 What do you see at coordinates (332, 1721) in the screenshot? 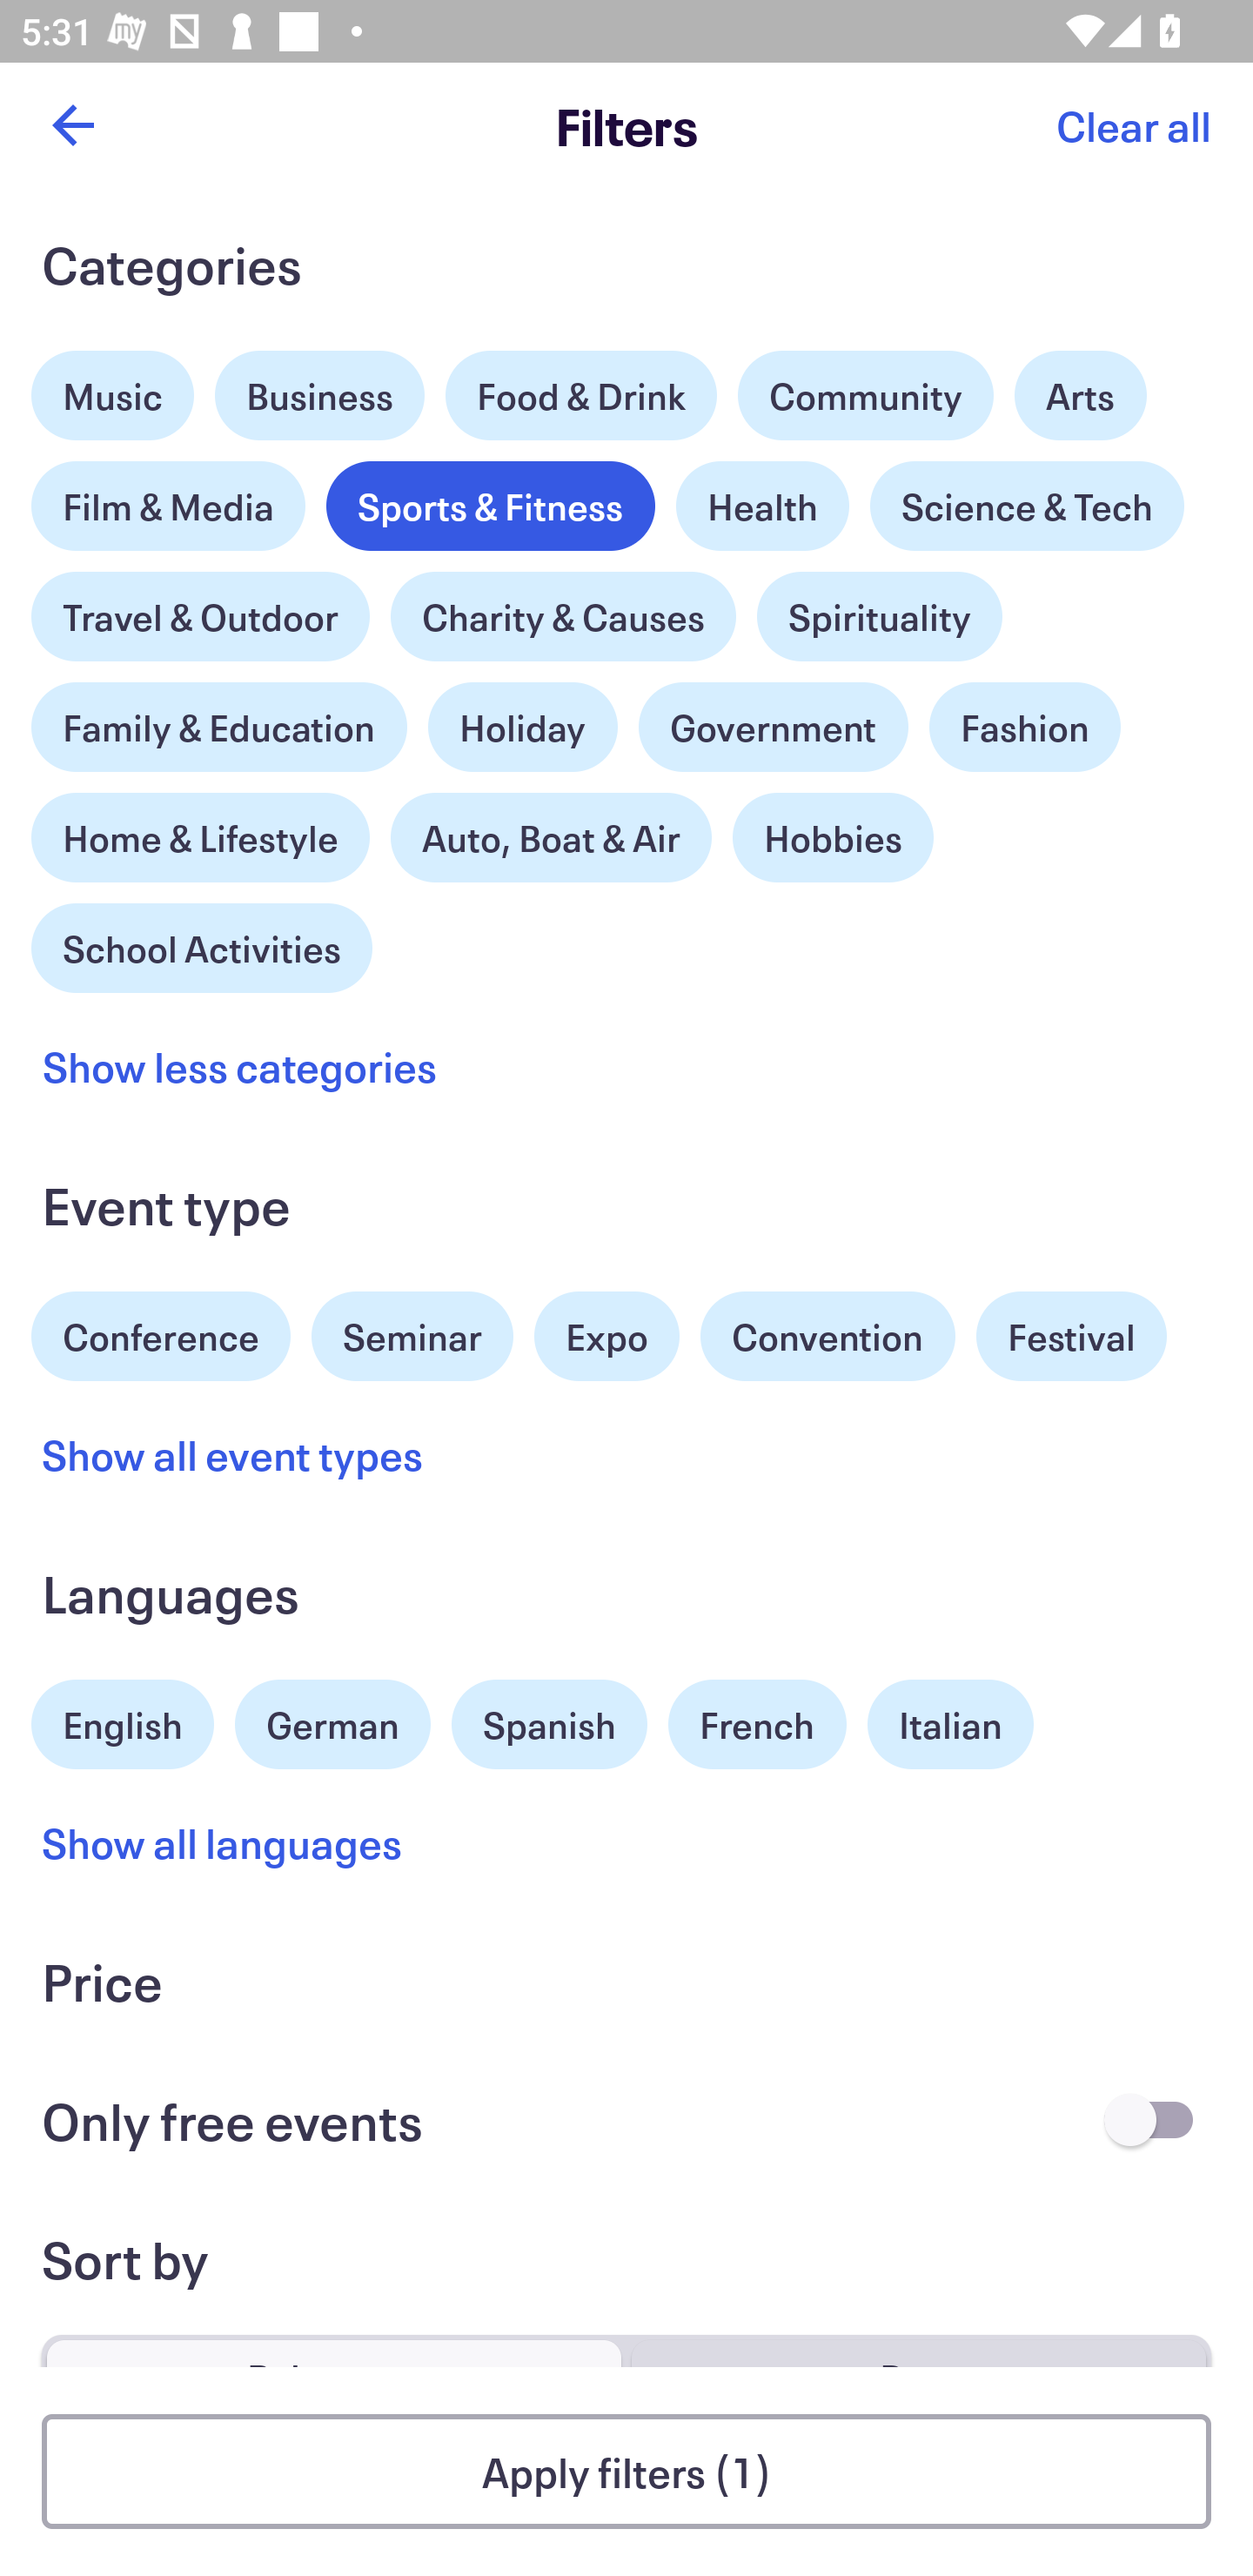
I see `German` at bounding box center [332, 1721].